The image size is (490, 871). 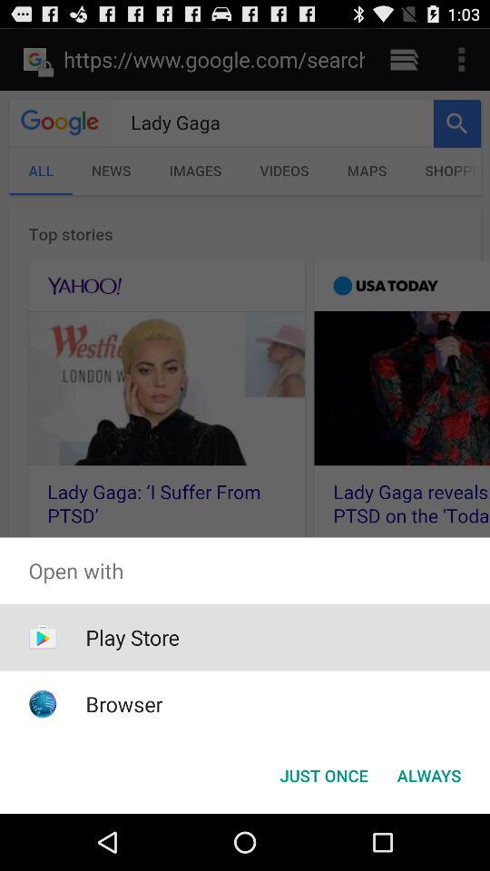 What do you see at coordinates (132, 637) in the screenshot?
I see `select the icon below open with` at bounding box center [132, 637].